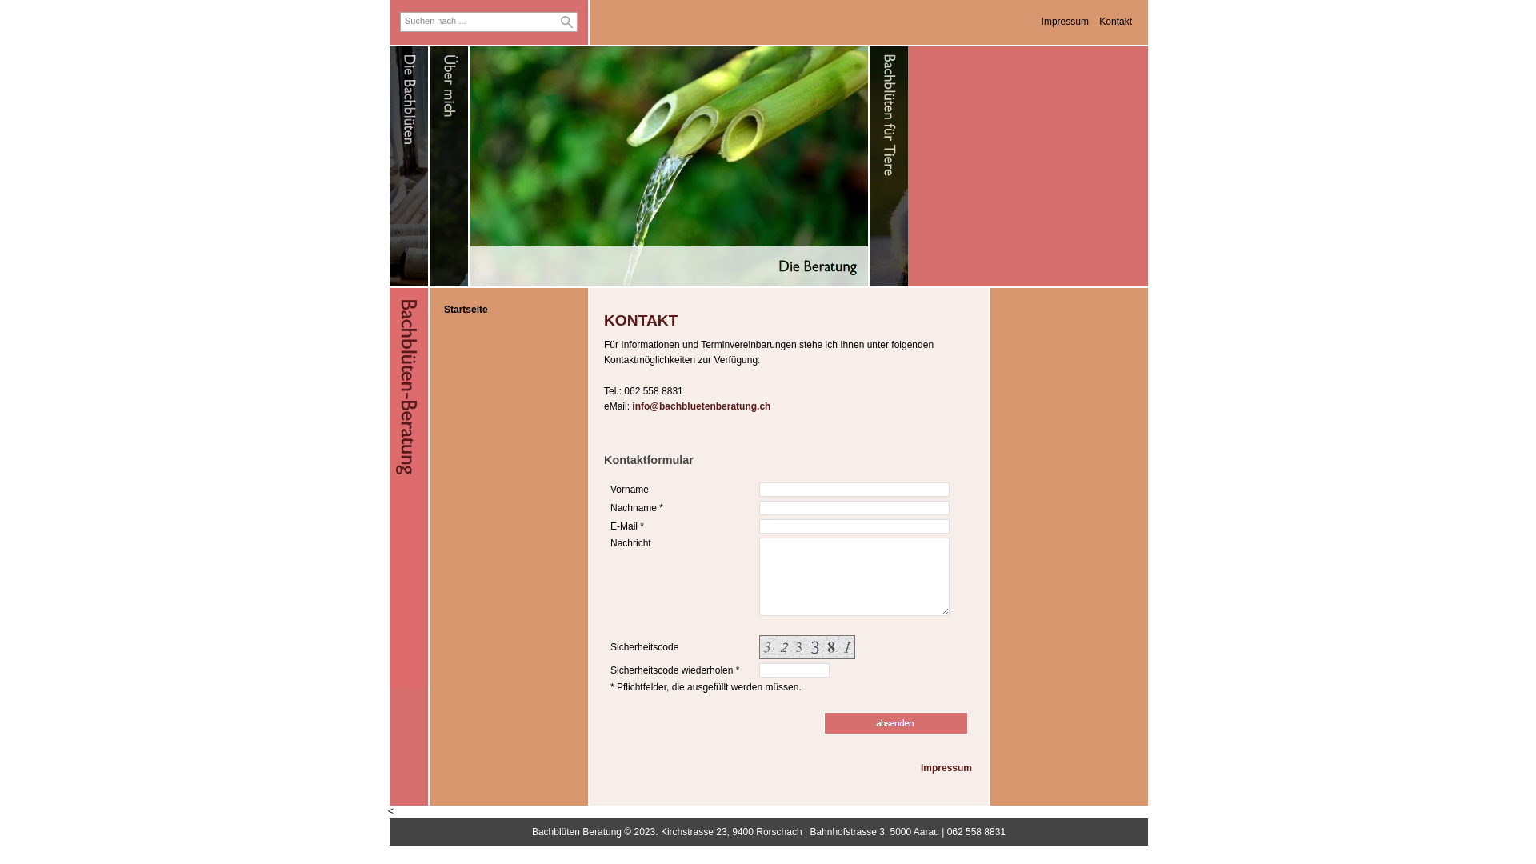  What do you see at coordinates (701, 406) in the screenshot?
I see `info@bachbluetenberatung.ch` at bounding box center [701, 406].